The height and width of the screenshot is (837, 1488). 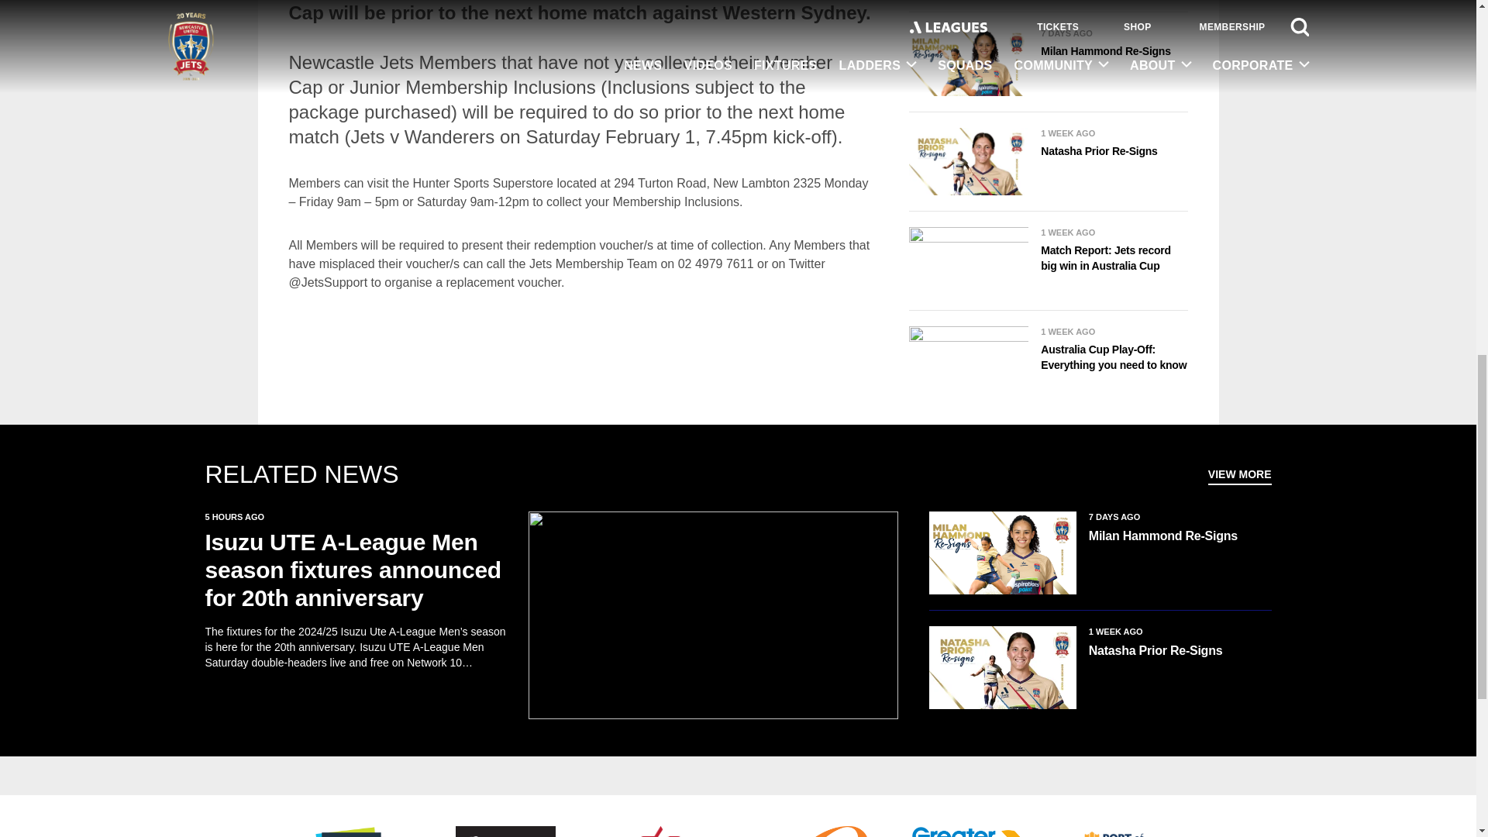 I want to click on Port of Newcastle, so click(x=1125, y=831).